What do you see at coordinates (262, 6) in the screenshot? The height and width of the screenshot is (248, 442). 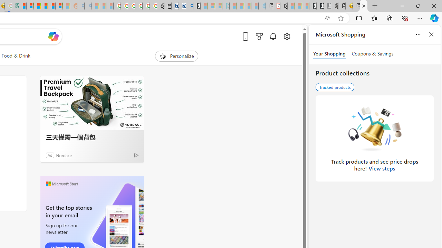 I see `Home | Sky Blue Bikes - Sky Blue Bikes - Sleeping` at bounding box center [262, 6].